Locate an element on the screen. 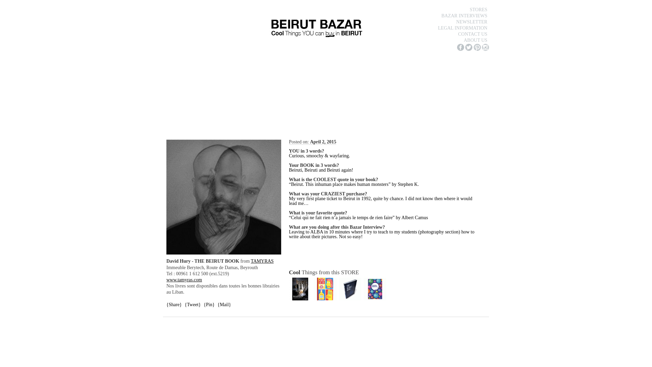 The width and height of the screenshot is (652, 367). LEGAL INFORMATION is located at coordinates (463, 28).